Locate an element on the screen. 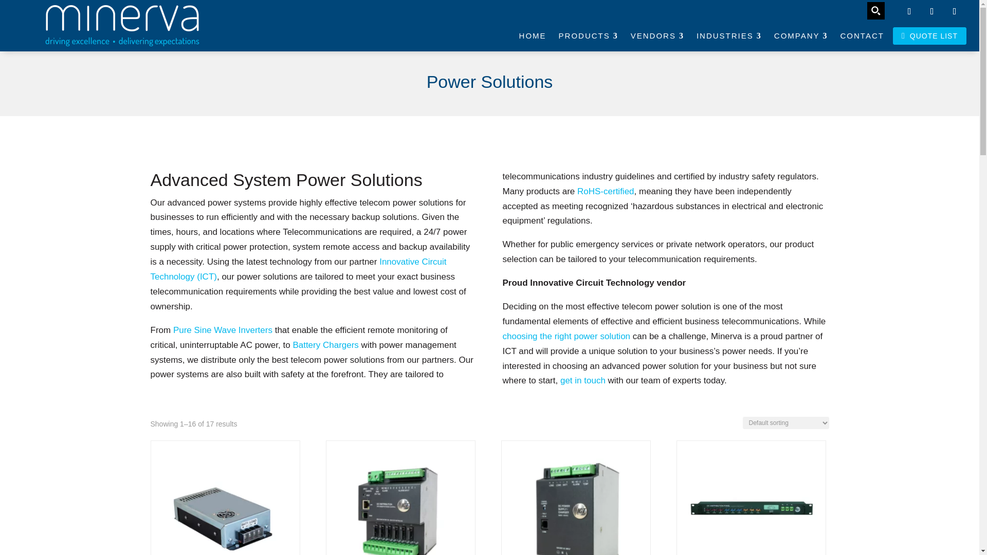 Image resolution: width=987 pixels, height=555 pixels. HOME is located at coordinates (533, 35).